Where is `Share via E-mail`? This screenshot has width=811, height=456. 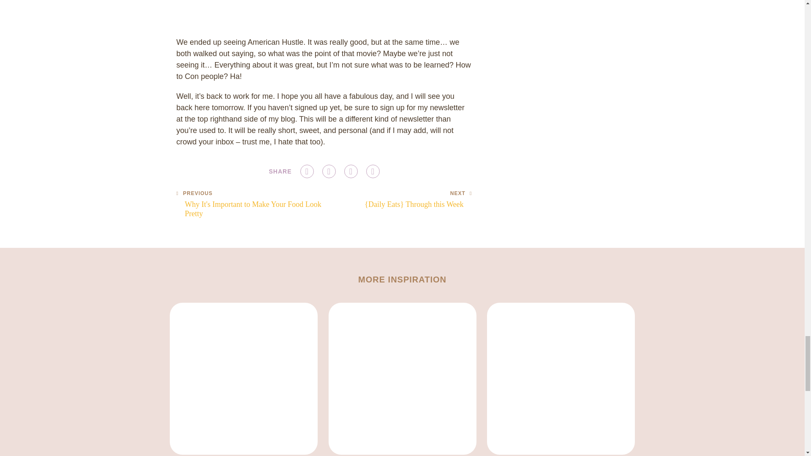 Share via E-mail is located at coordinates (329, 171).